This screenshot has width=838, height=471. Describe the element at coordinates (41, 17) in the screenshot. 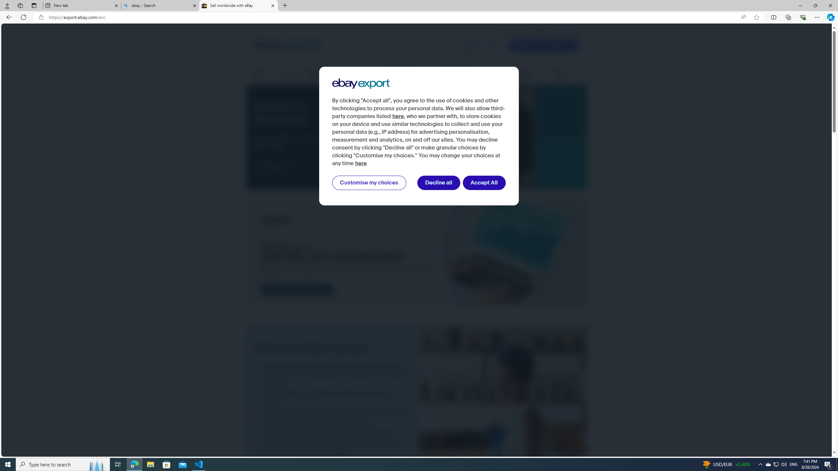

I see `View site information` at that location.